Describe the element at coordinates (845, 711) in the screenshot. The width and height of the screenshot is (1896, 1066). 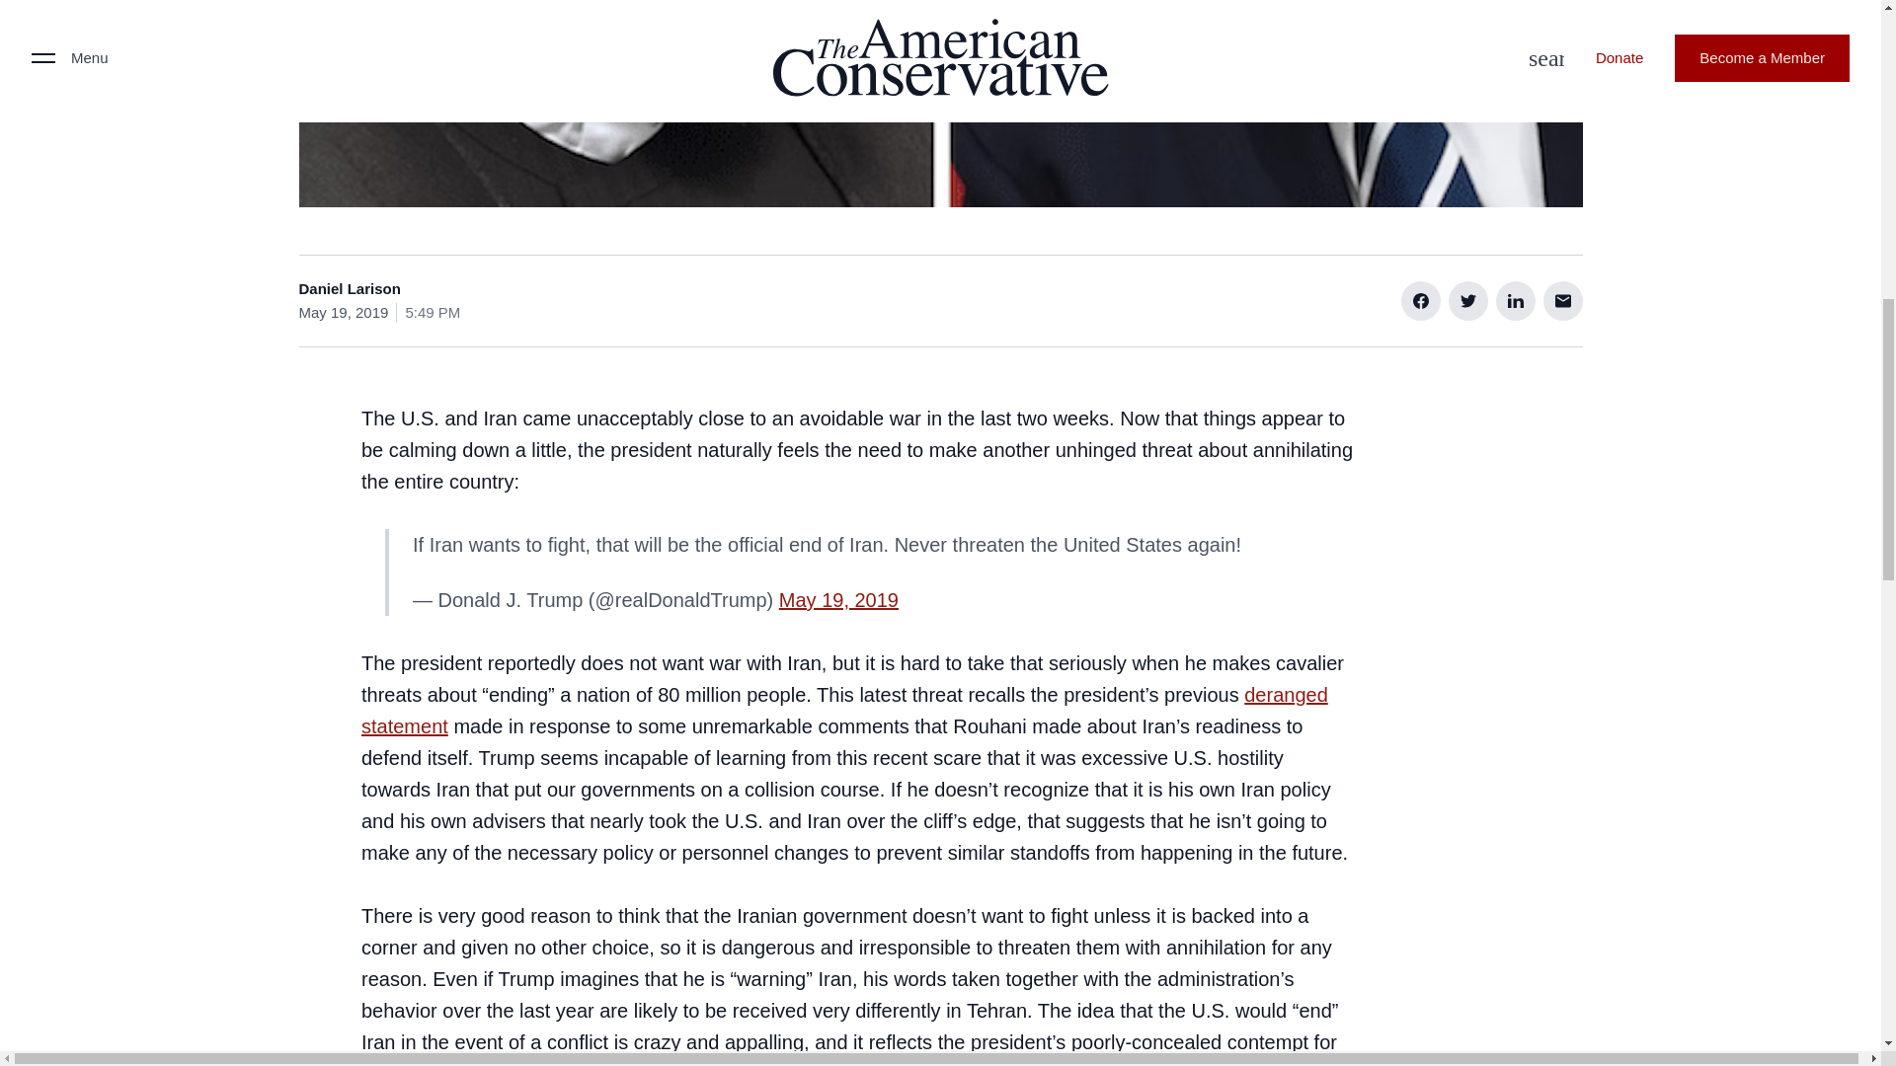
I see `deranged statement` at that location.